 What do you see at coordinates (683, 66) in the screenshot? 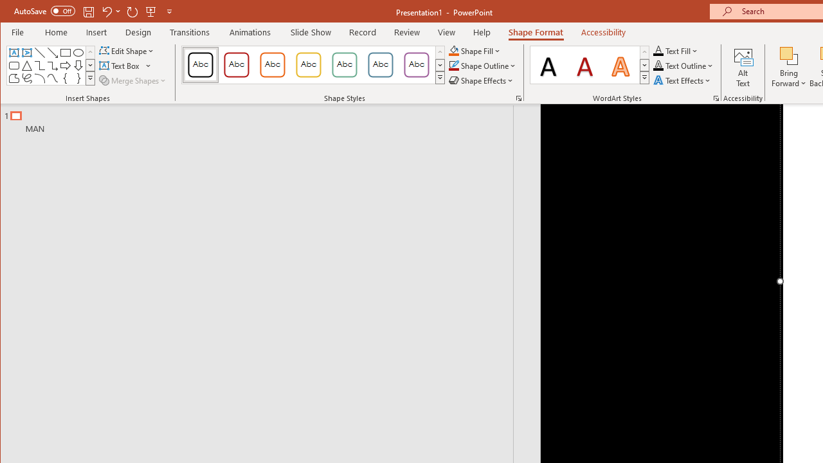
I see `Text Outline` at bounding box center [683, 66].